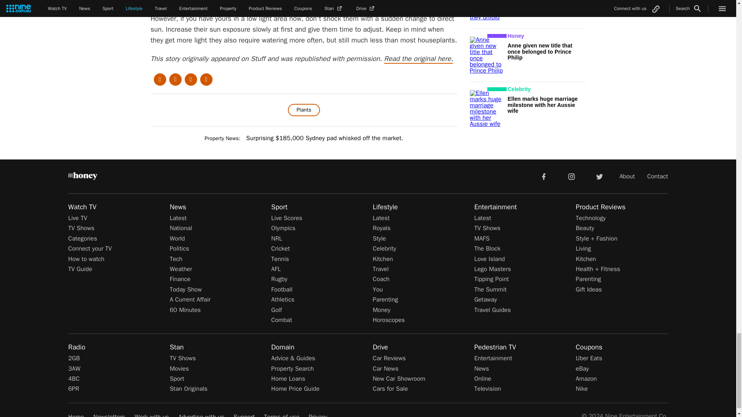 This screenshot has height=417, width=742. I want to click on instagram, so click(572, 176).